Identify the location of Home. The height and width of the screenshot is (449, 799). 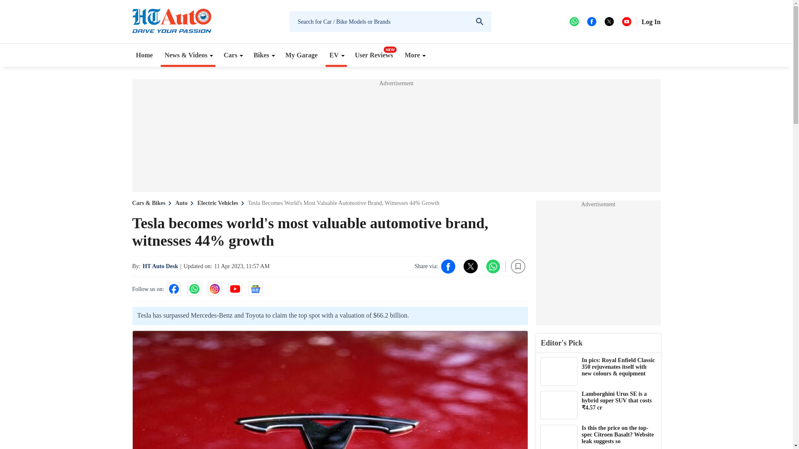
(144, 55).